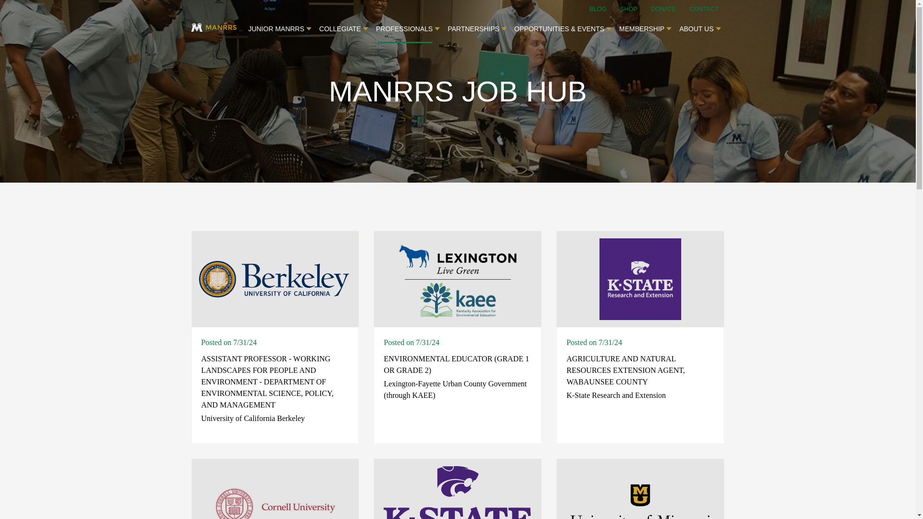  Describe the element at coordinates (280, 26) in the screenshot. I see `JUNIOR MANRRS` at that location.